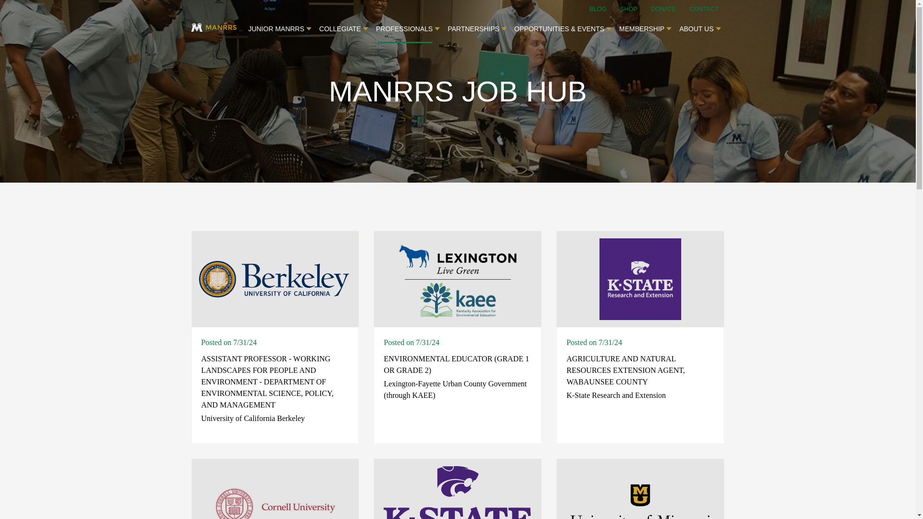  Describe the element at coordinates (280, 26) in the screenshot. I see `JUNIOR MANRRS` at that location.